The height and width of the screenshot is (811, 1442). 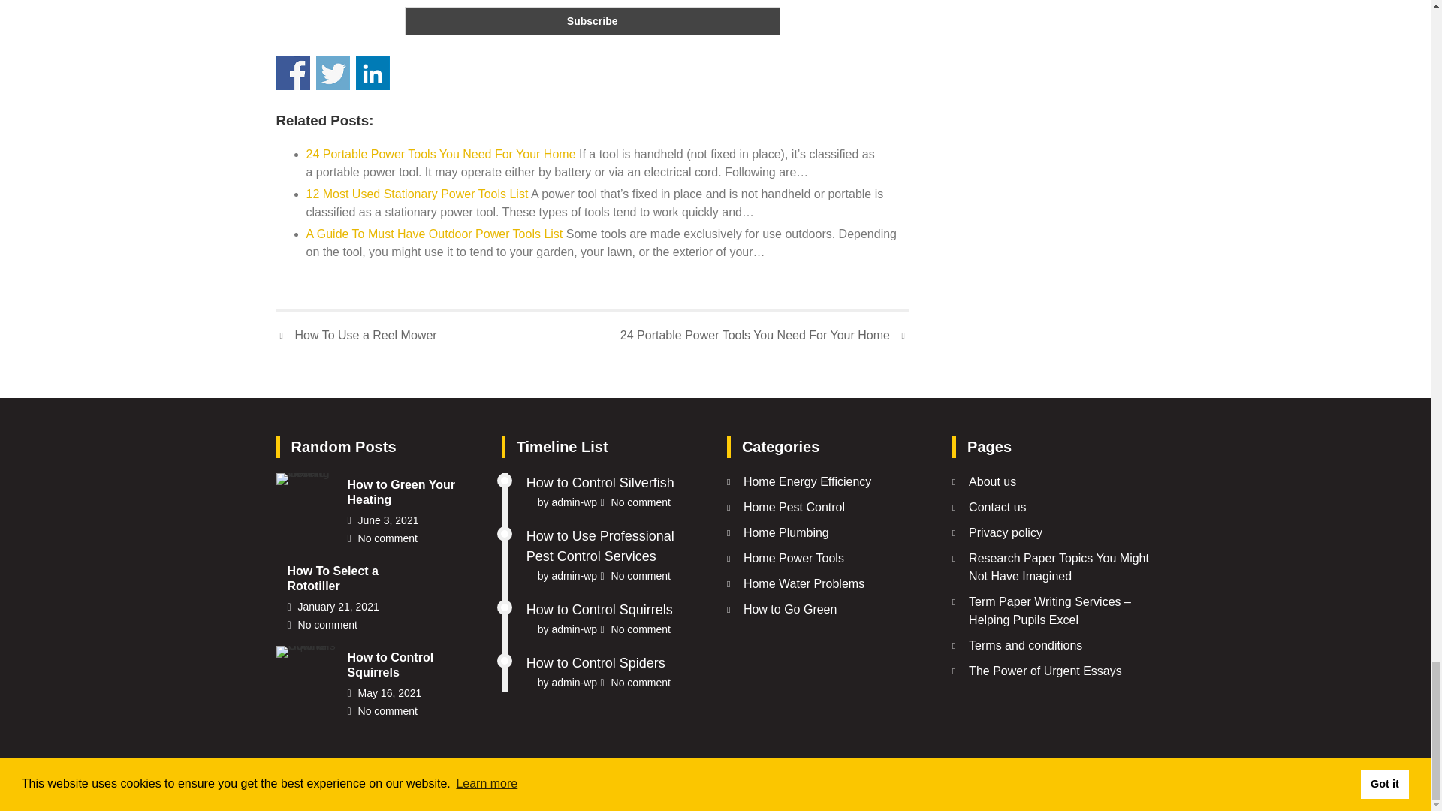 What do you see at coordinates (440, 153) in the screenshot?
I see `24 Portable Power Tools You Need For Your Home` at bounding box center [440, 153].